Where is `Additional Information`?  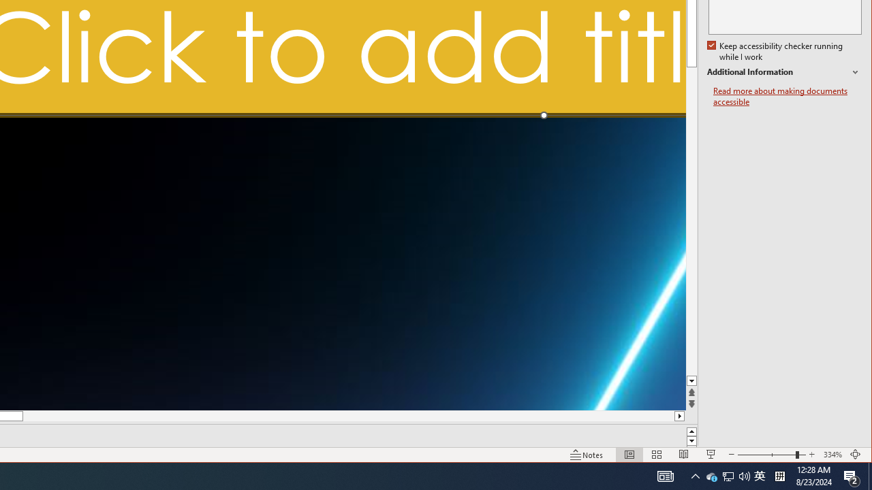
Additional Information is located at coordinates (777, 52).